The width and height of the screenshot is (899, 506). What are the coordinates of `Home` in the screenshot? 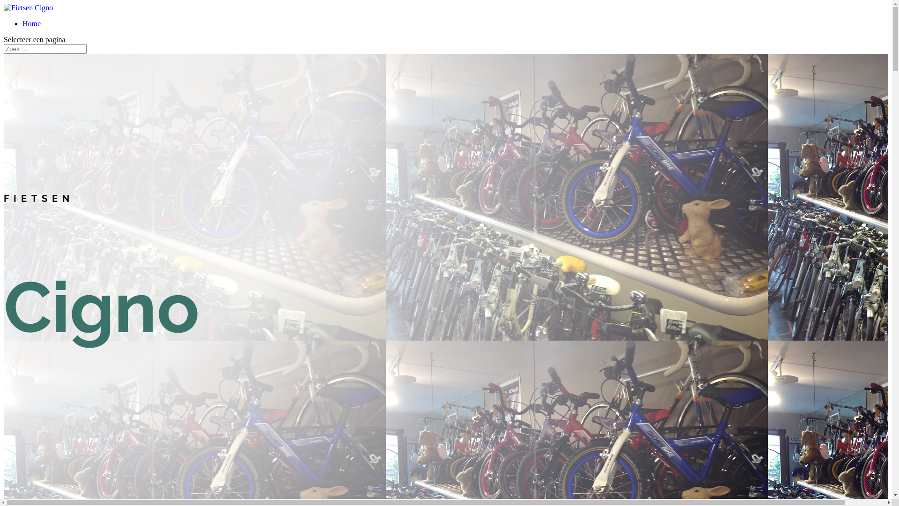 It's located at (32, 23).